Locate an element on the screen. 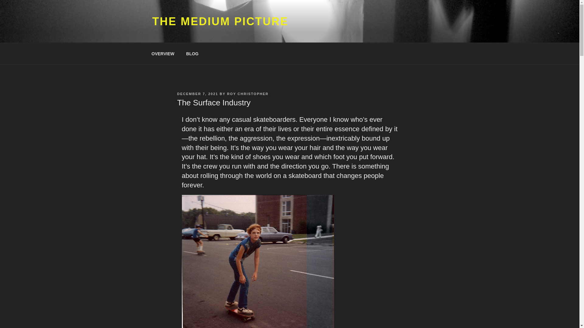 This screenshot has width=584, height=328. OVERVIEW is located at coordinates (162, 53).